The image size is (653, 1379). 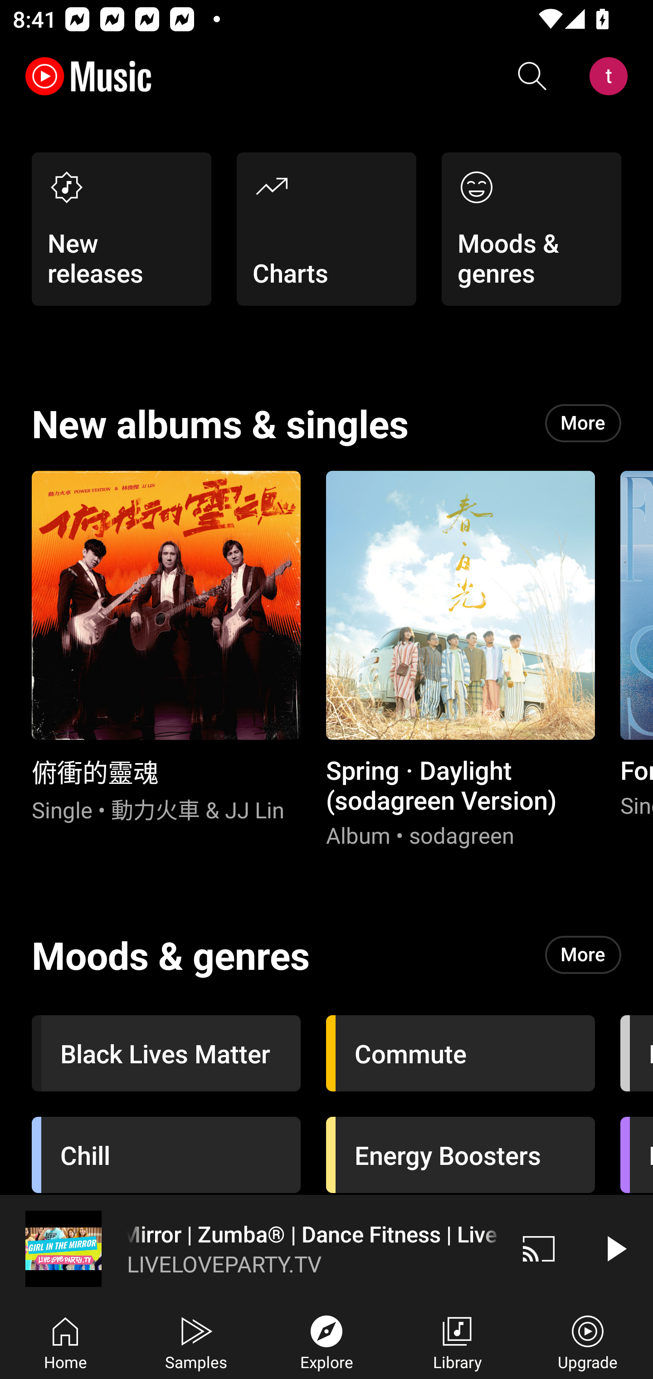 I want to click on Account, so click(x=612, y=76).